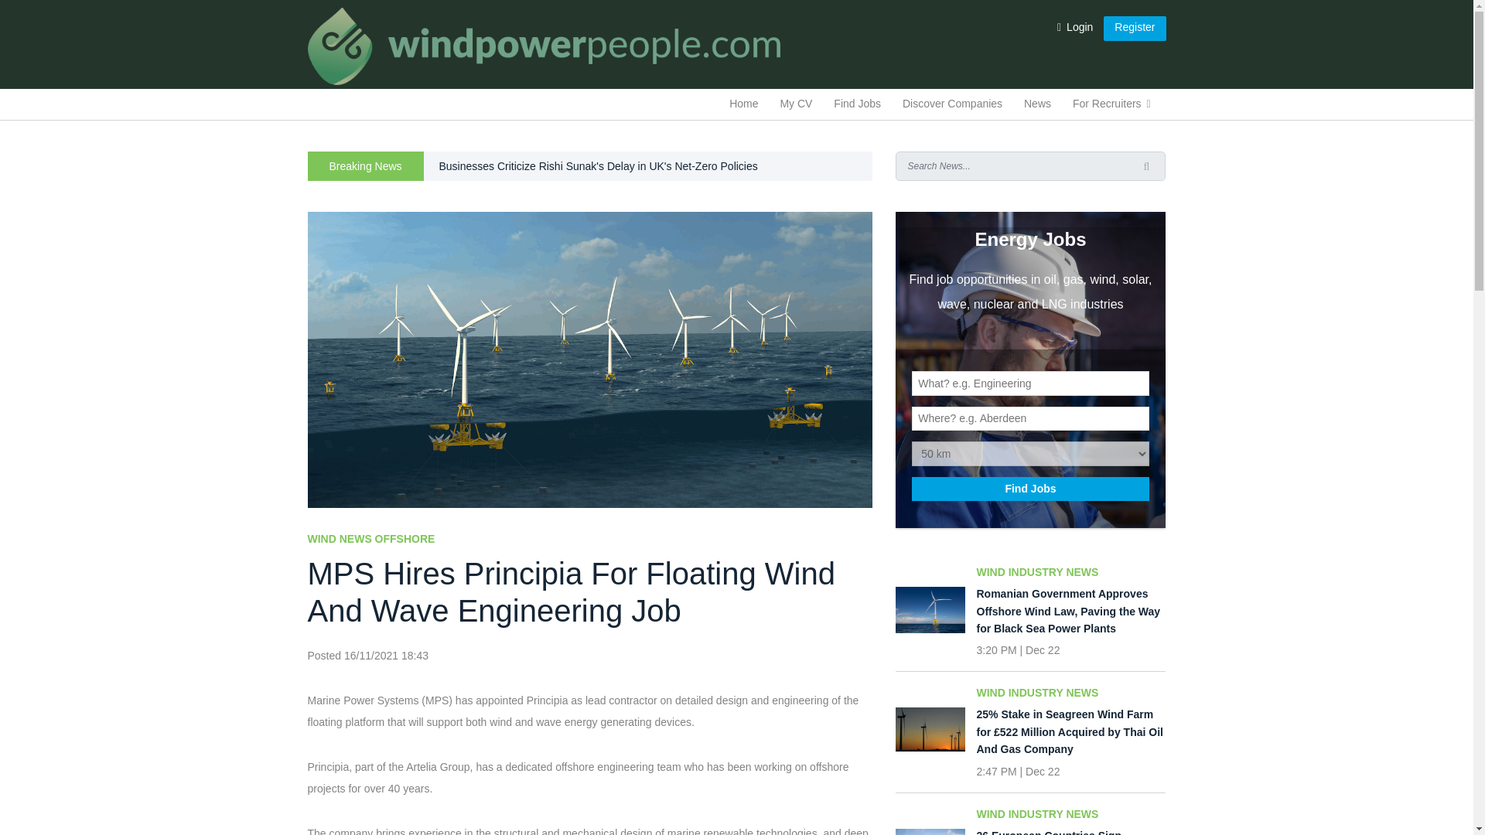  Describe the element at coordinates (1134, 28) in the screenshot. I see `Register` at that location.